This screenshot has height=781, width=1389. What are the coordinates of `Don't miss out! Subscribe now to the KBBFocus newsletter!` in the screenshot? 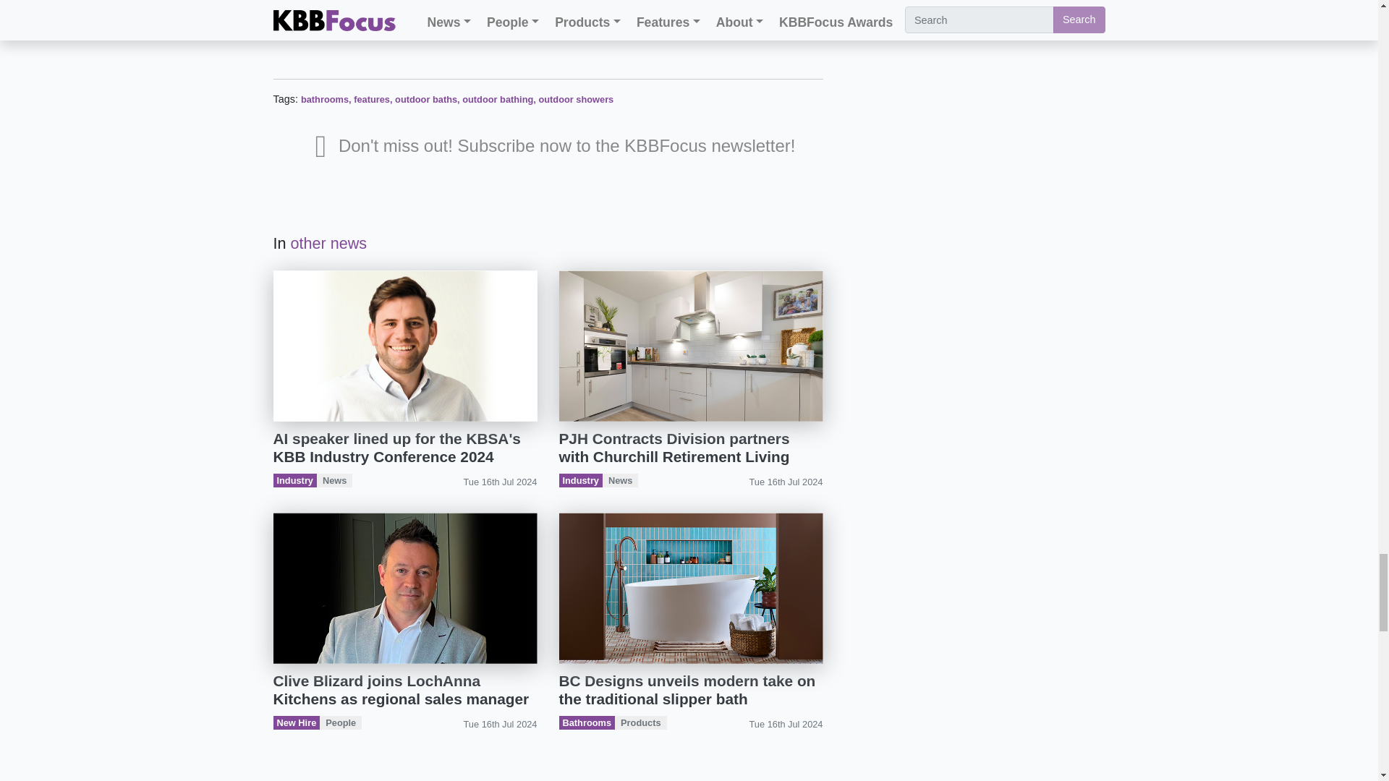 It's located at (556, 150).